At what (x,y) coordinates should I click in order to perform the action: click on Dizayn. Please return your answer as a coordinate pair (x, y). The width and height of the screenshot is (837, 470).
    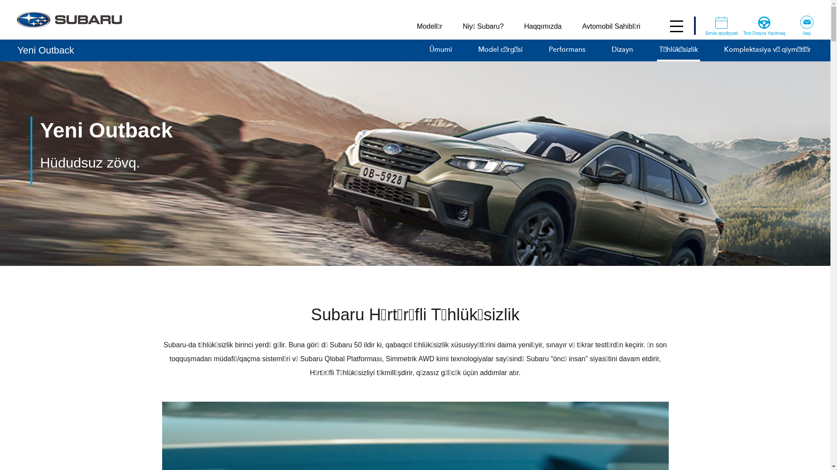
    Looking at the image, I should click on (623, 50).